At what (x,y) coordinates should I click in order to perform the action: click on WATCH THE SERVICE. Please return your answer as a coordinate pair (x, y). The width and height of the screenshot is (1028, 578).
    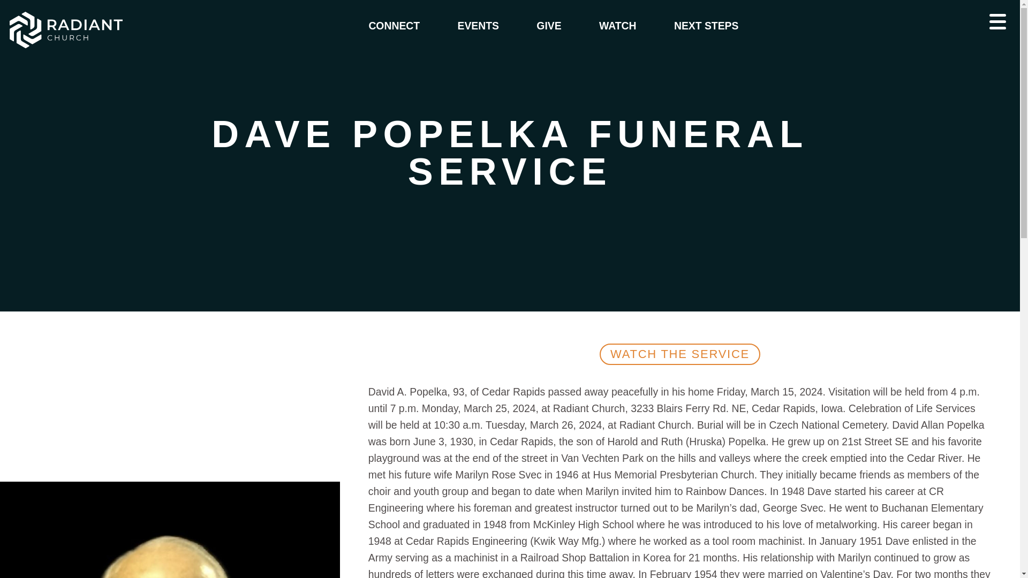
    Looking at the image, I should click on (679, 354).